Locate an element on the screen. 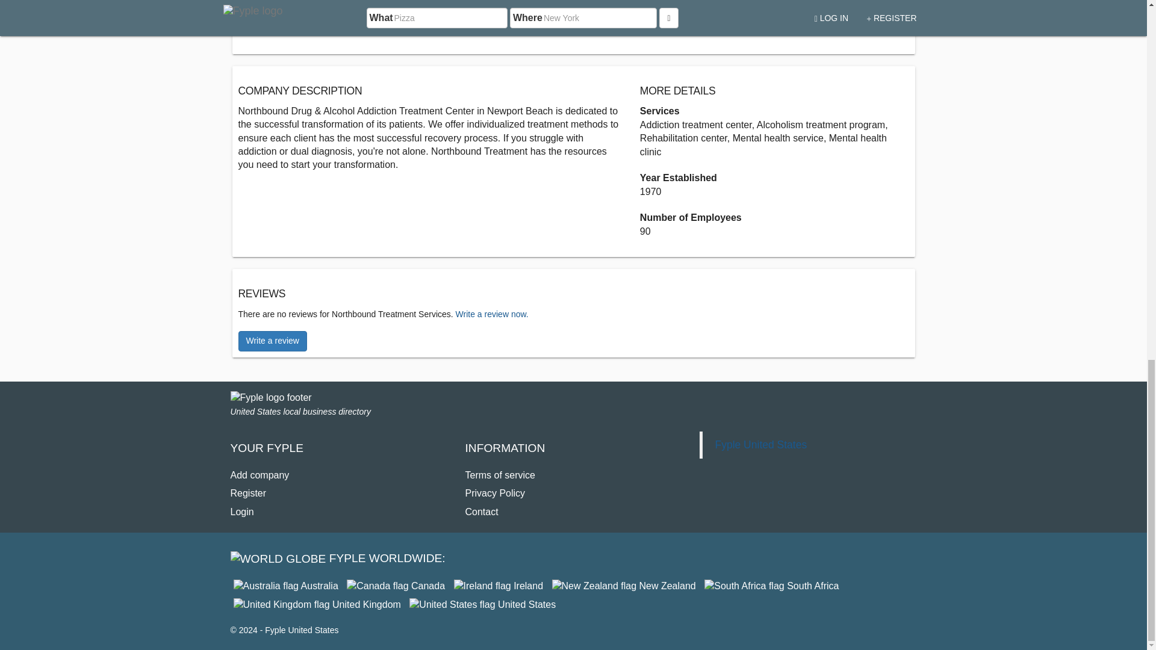  Write a review now. is located at coordinates (491, 314).